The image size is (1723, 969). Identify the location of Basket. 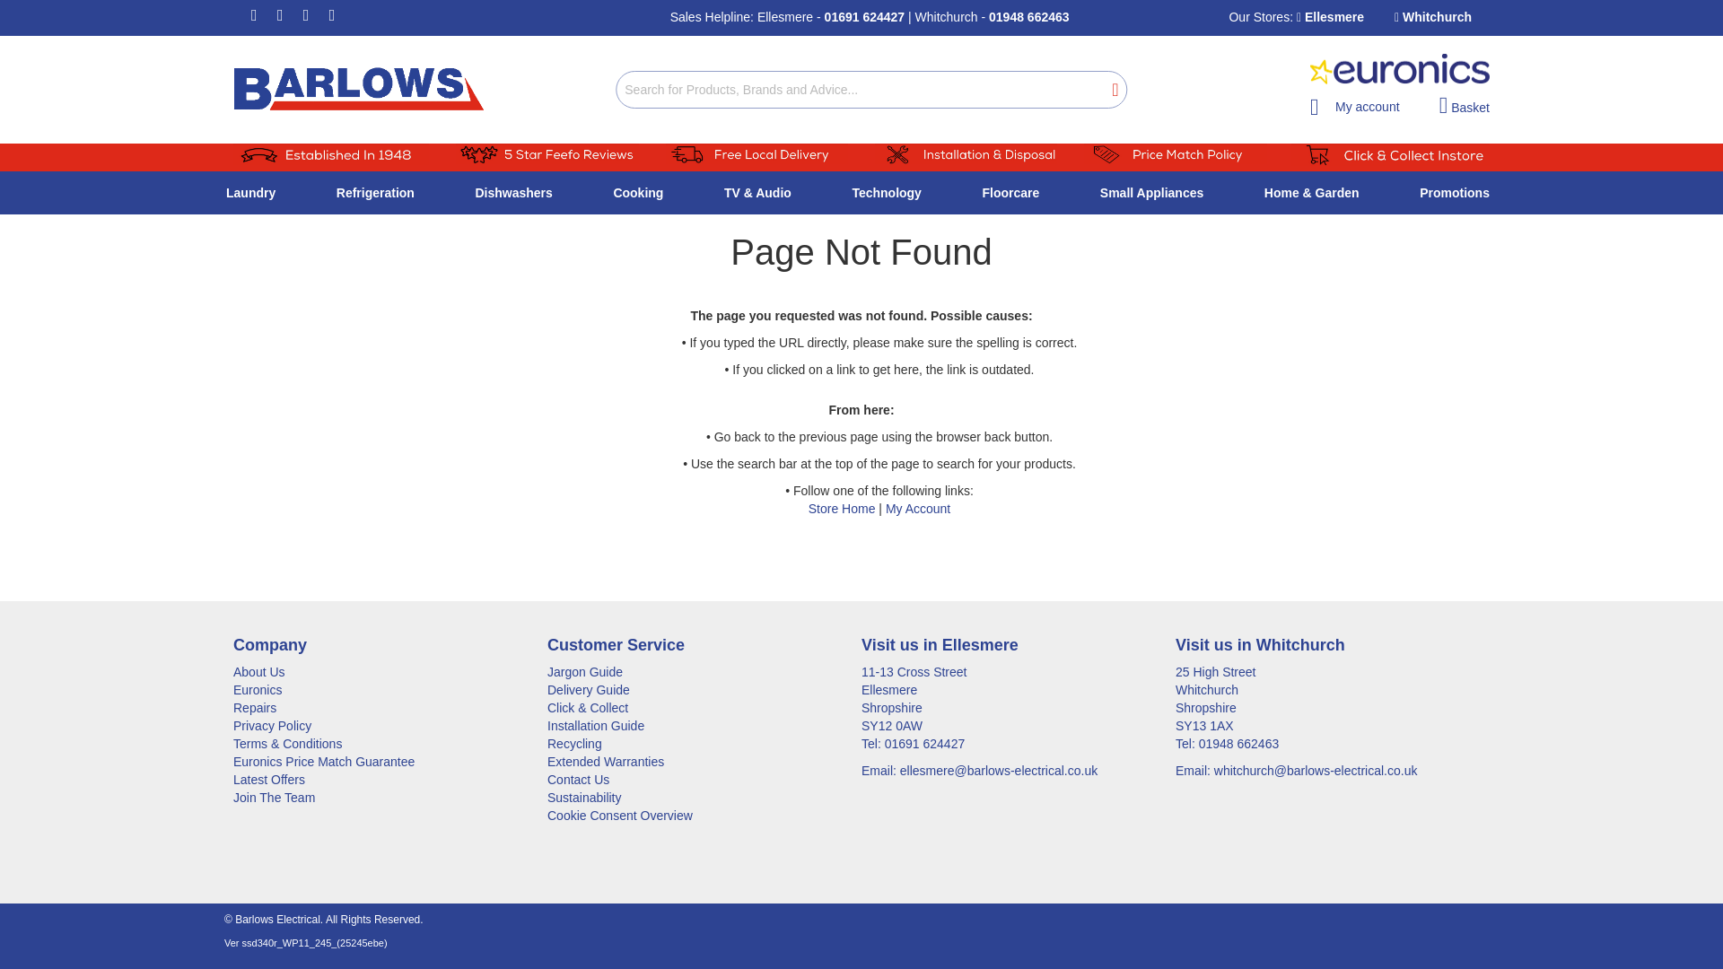
(1465, 105).